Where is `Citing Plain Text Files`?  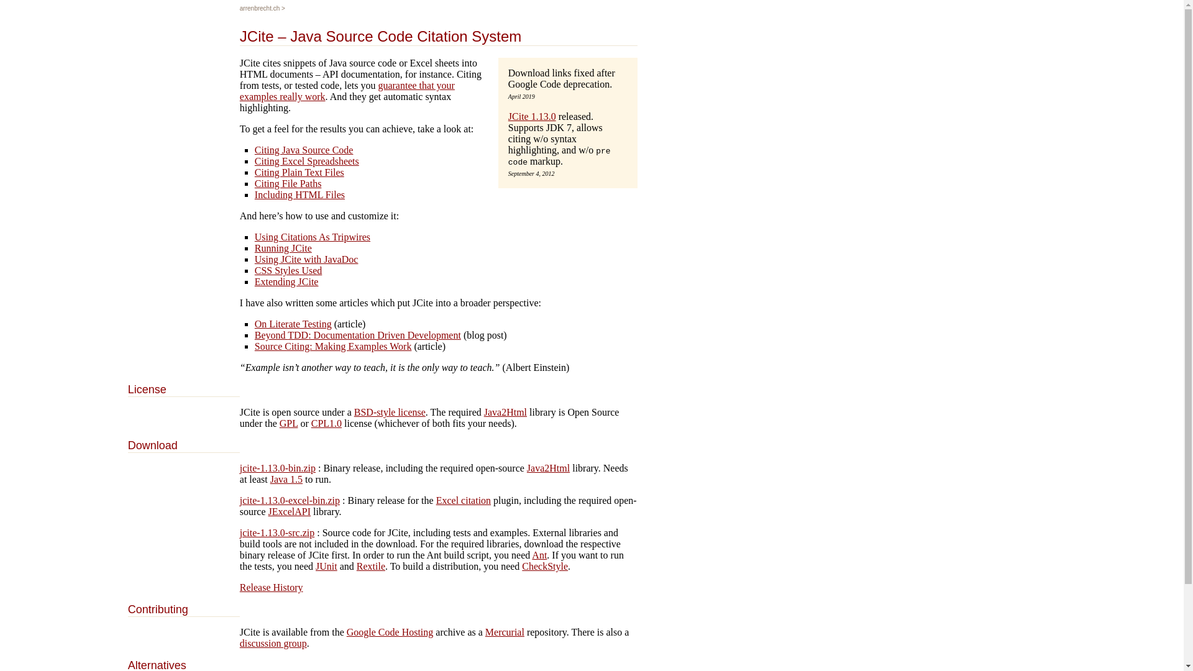 Citing Plain Text Files is located at coordinates (299, 173).